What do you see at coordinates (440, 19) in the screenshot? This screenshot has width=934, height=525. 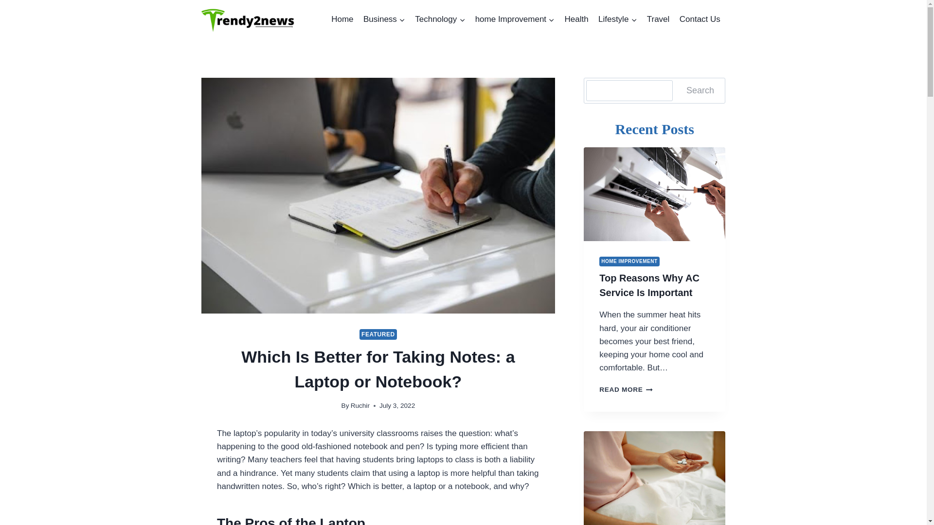 I see `Technology` at bounding box center [440, 19].